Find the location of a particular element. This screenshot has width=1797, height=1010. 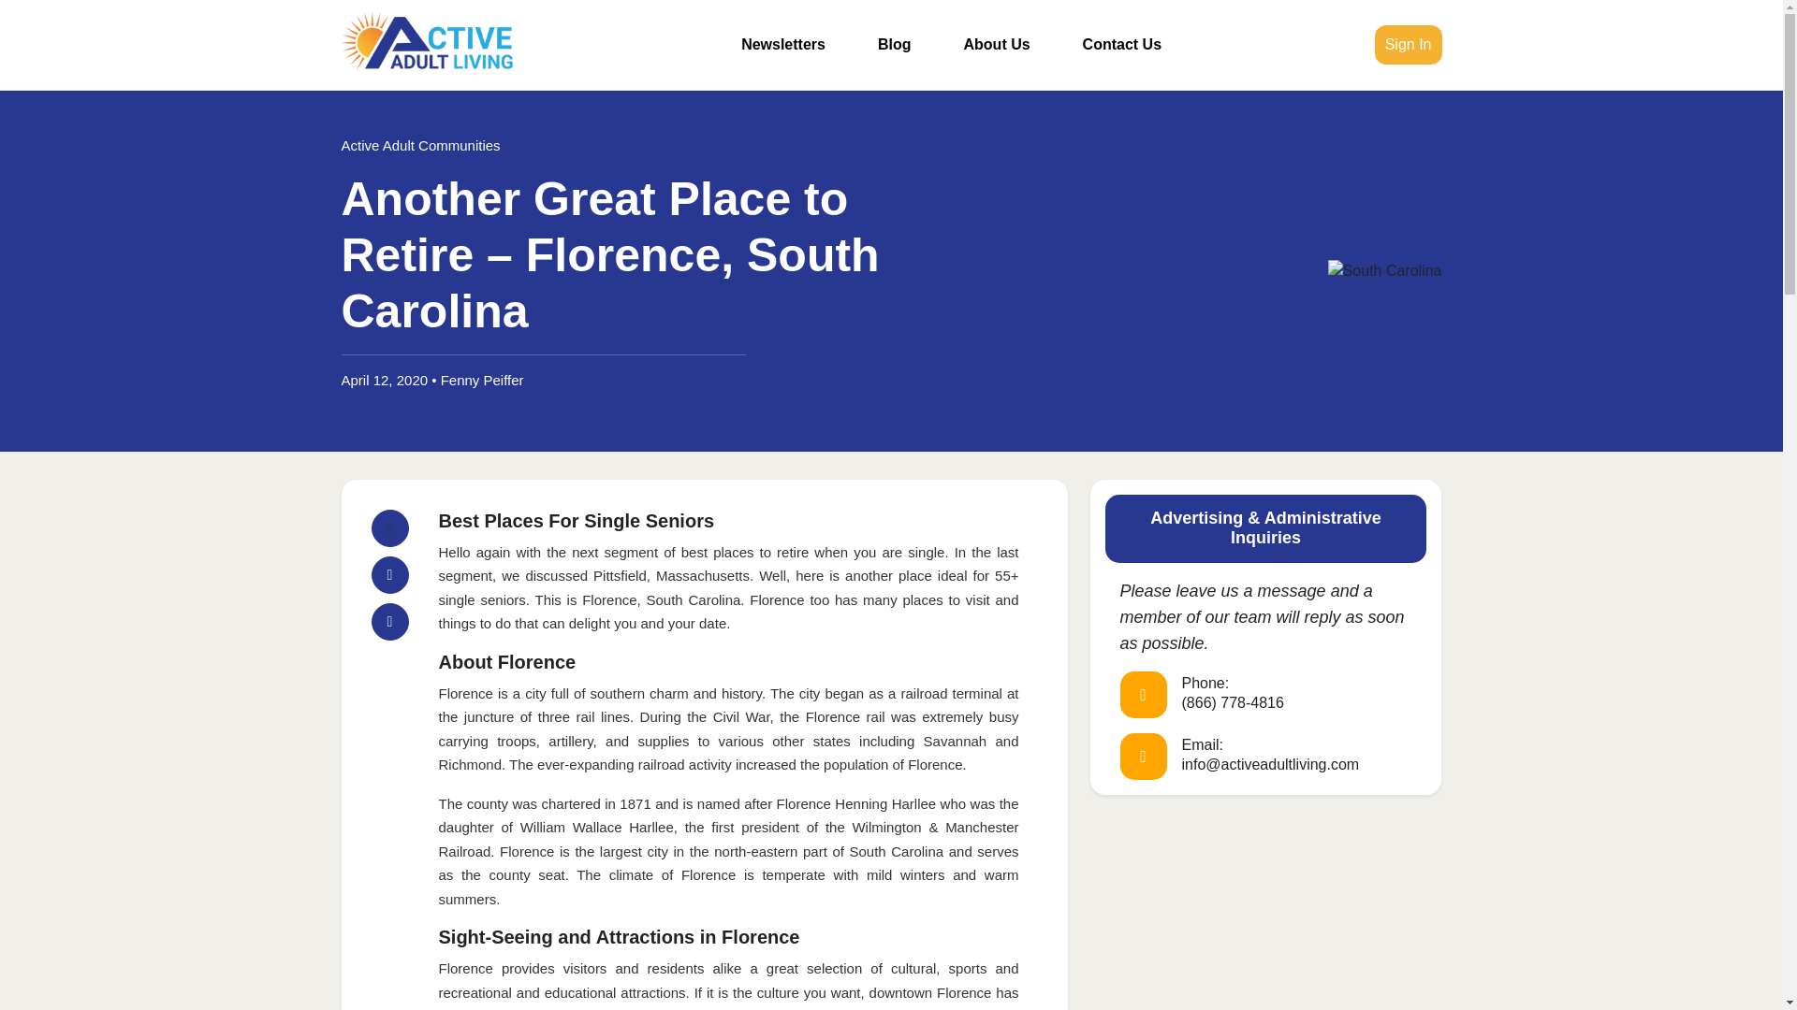

Sign In is located at coordinates (1408, 45).